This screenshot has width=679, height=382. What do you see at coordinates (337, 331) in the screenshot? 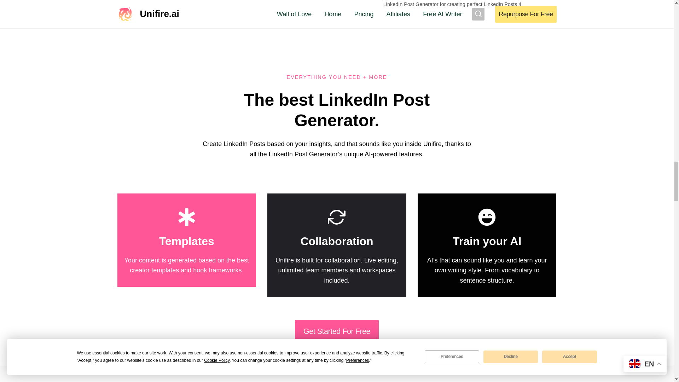
I see `Get Started For Free` at bounding box center [337, 331].